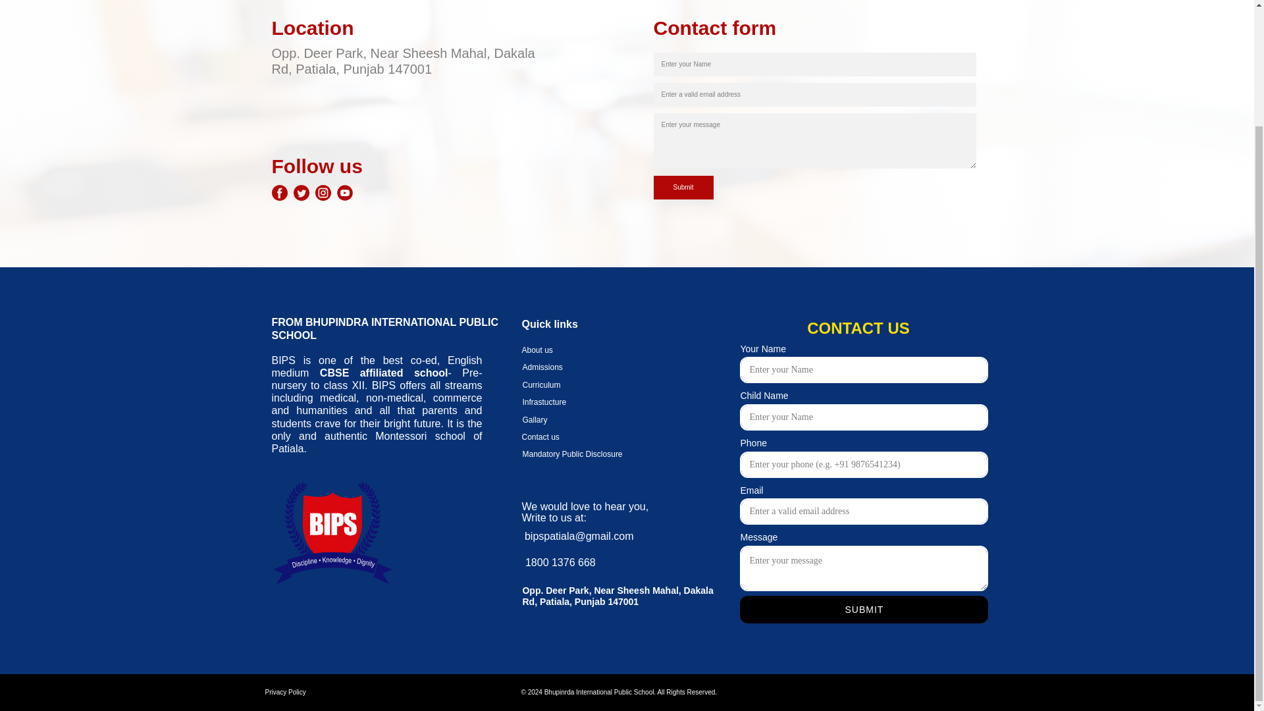 The height and width of the screenshot is (711, 1264). Describe the element at coordinates (323, 192) in the screenshot. I see `Instagram` at that location.